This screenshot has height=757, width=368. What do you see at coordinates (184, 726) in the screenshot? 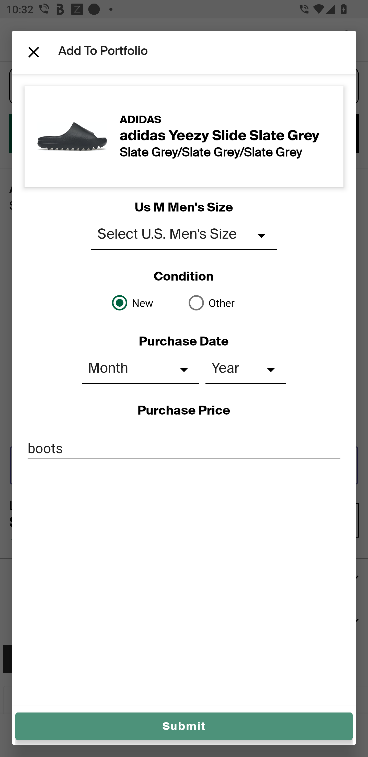
I see `Submit` at bounding box center [184, 726].